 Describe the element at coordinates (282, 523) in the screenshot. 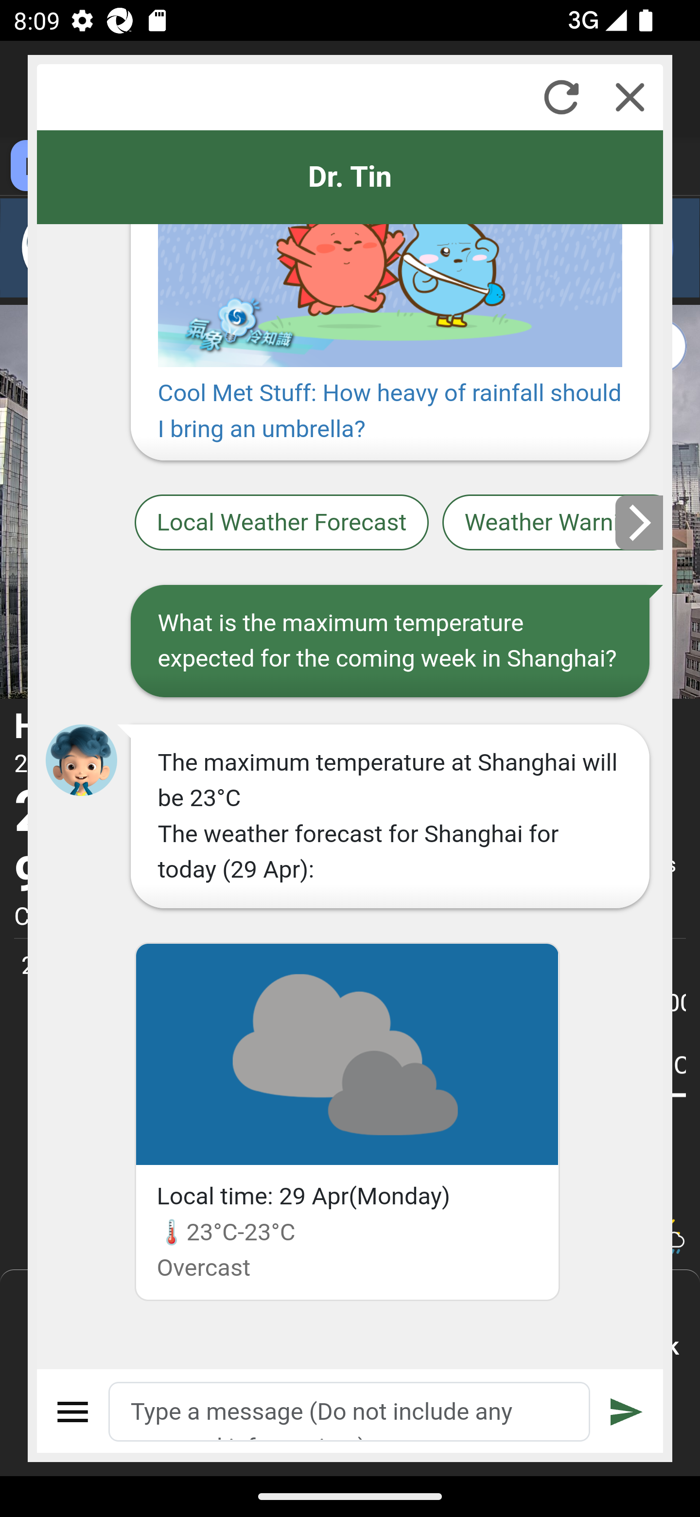

I see `Local Weather Forecast` at that location.